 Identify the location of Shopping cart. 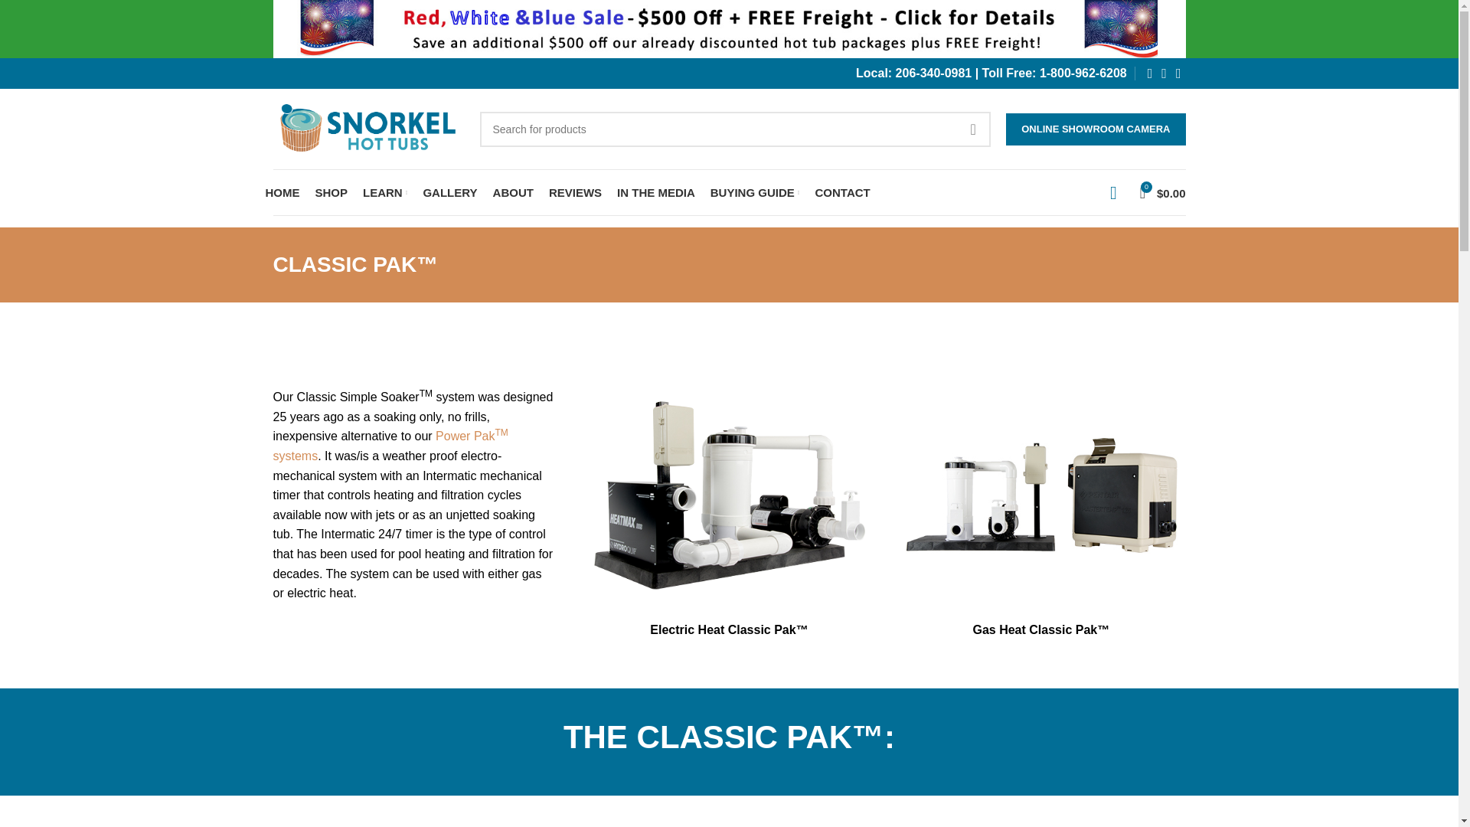
(1162, 193).